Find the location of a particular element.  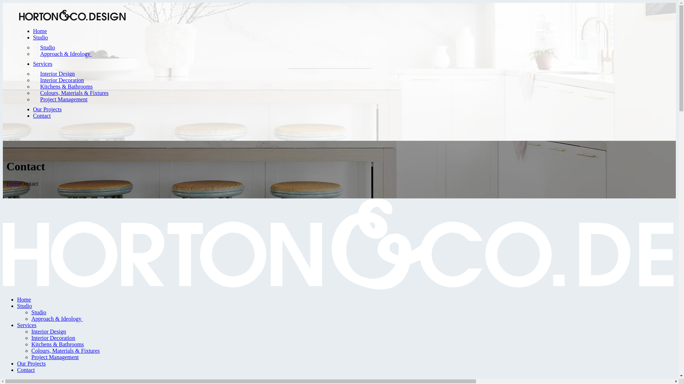

Approach & Ideology  is located at coordinates (57, 319).